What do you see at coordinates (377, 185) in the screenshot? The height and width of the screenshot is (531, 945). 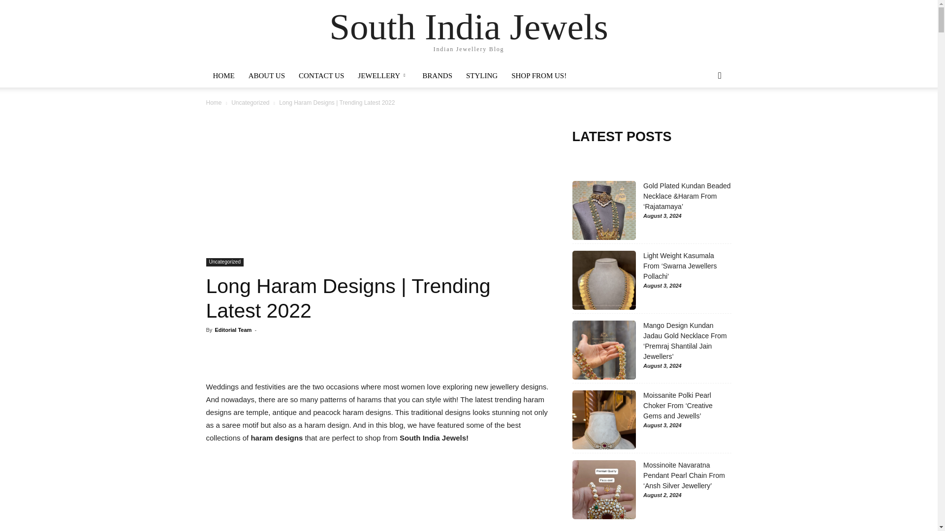 I see `Advertisement` at bounding box center [377, 185].